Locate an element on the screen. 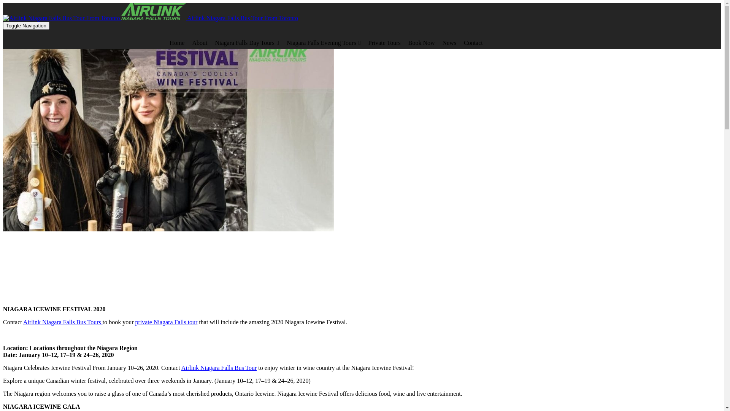 The width and height of the screenshot is (730, 411). Book Now is located at coordinates (422, 43).